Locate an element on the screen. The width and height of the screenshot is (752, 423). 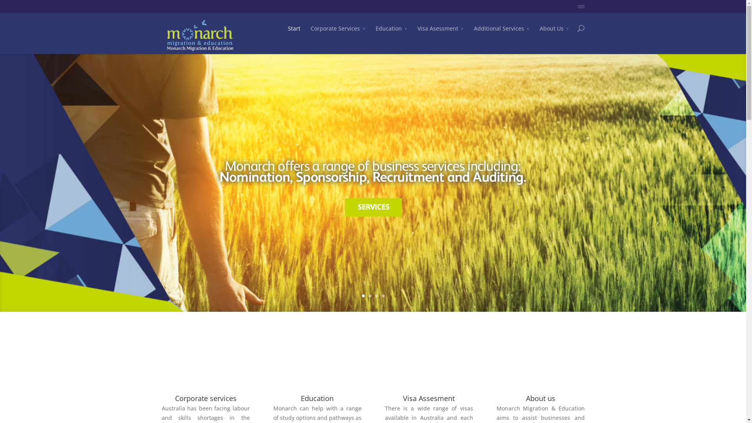
Corporate Services is located at coordinates (373, 208).